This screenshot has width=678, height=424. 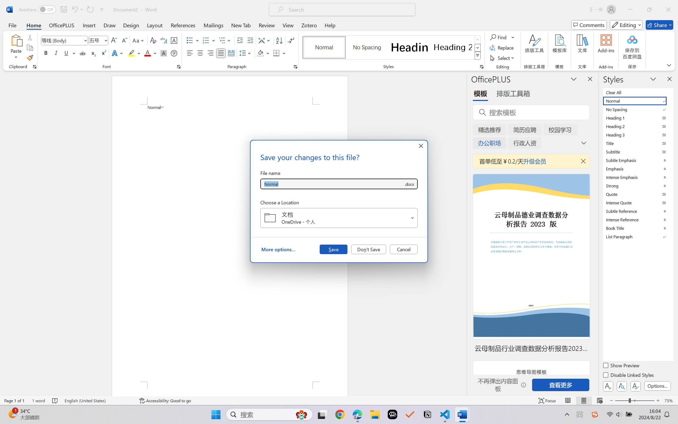 I want to click on Text Highlight Color, so click(x=134, y=53).